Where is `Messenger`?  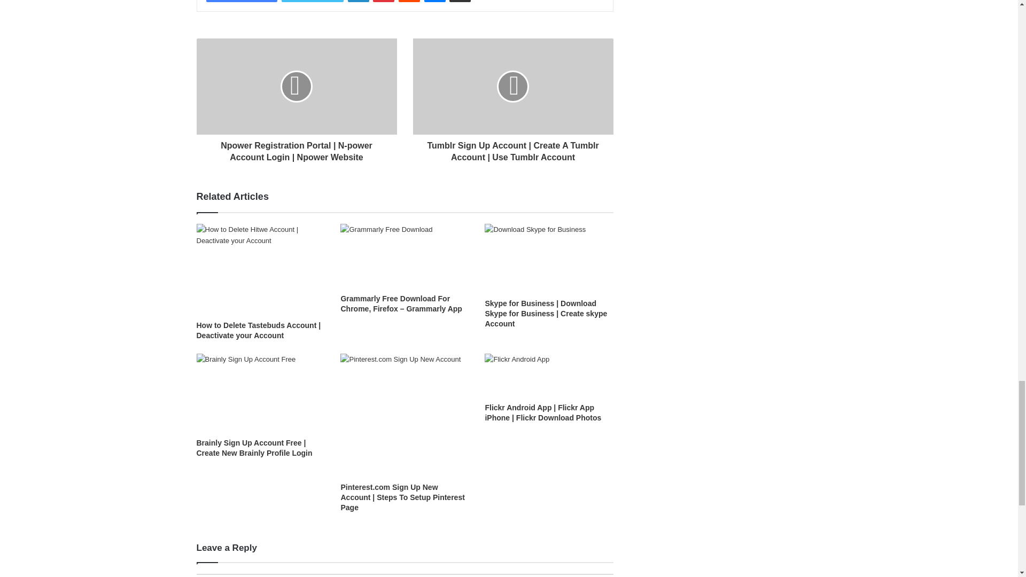 Messenger is located at coordinates (435, 1).